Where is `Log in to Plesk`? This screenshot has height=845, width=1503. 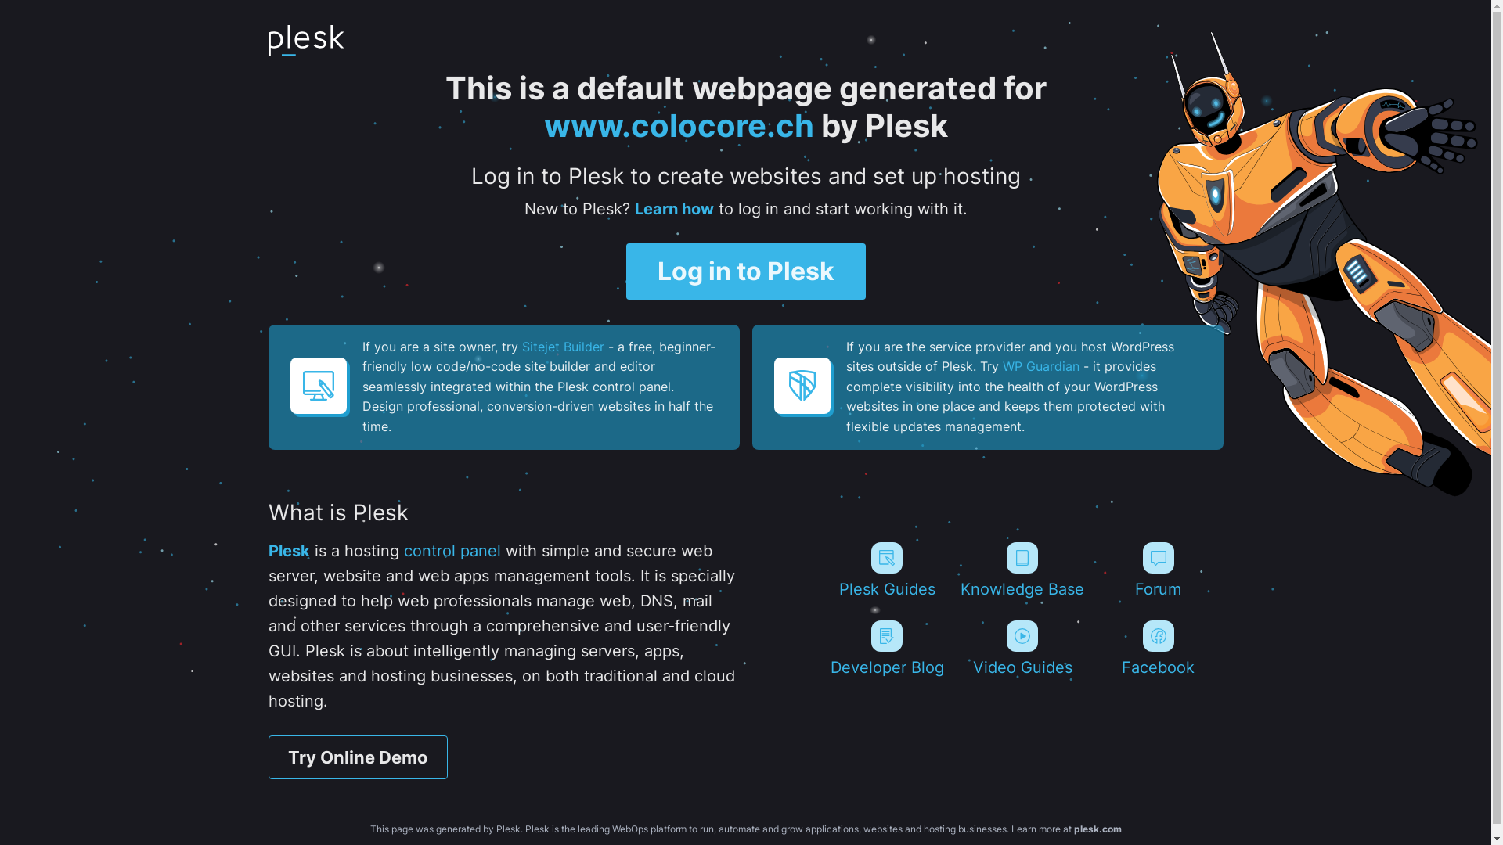 Log in to Plesk is located at coordinates (746, 271).